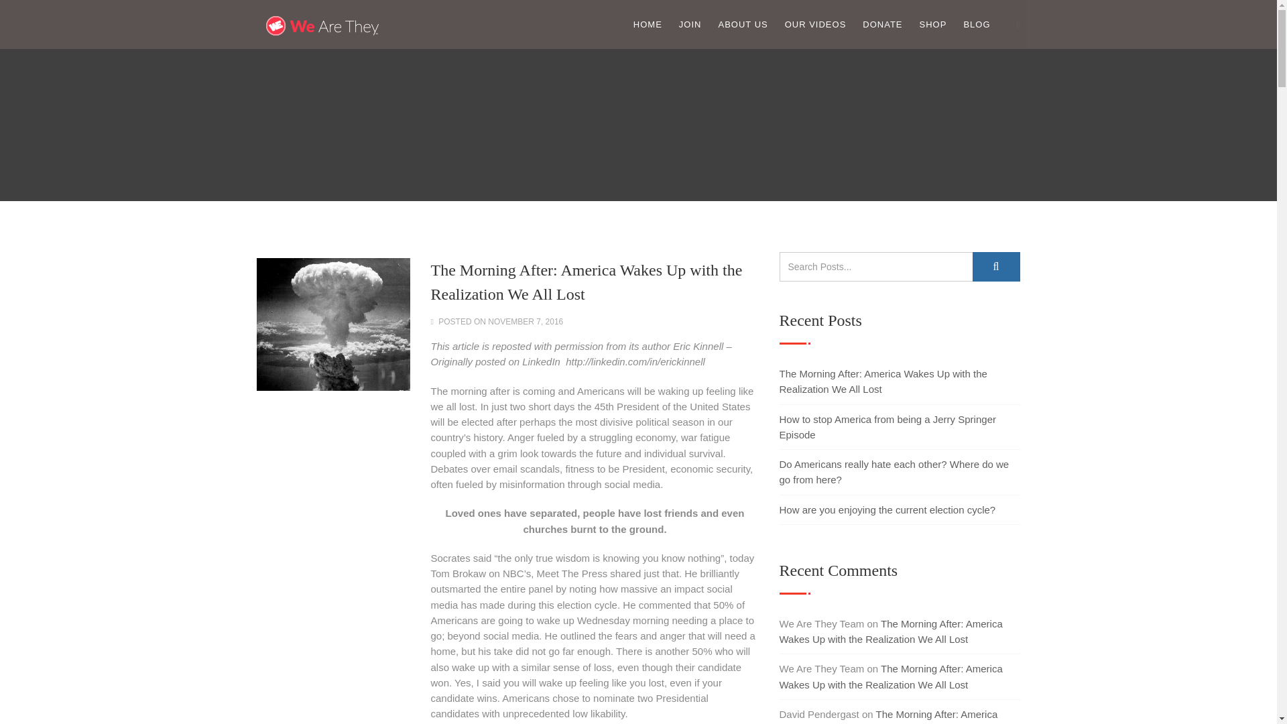 This screenshot has height=724, width=1287. What do you see at coordinates (882, 24) in the screenshot?
I see `DONATE` at bounding box center [882, 24].